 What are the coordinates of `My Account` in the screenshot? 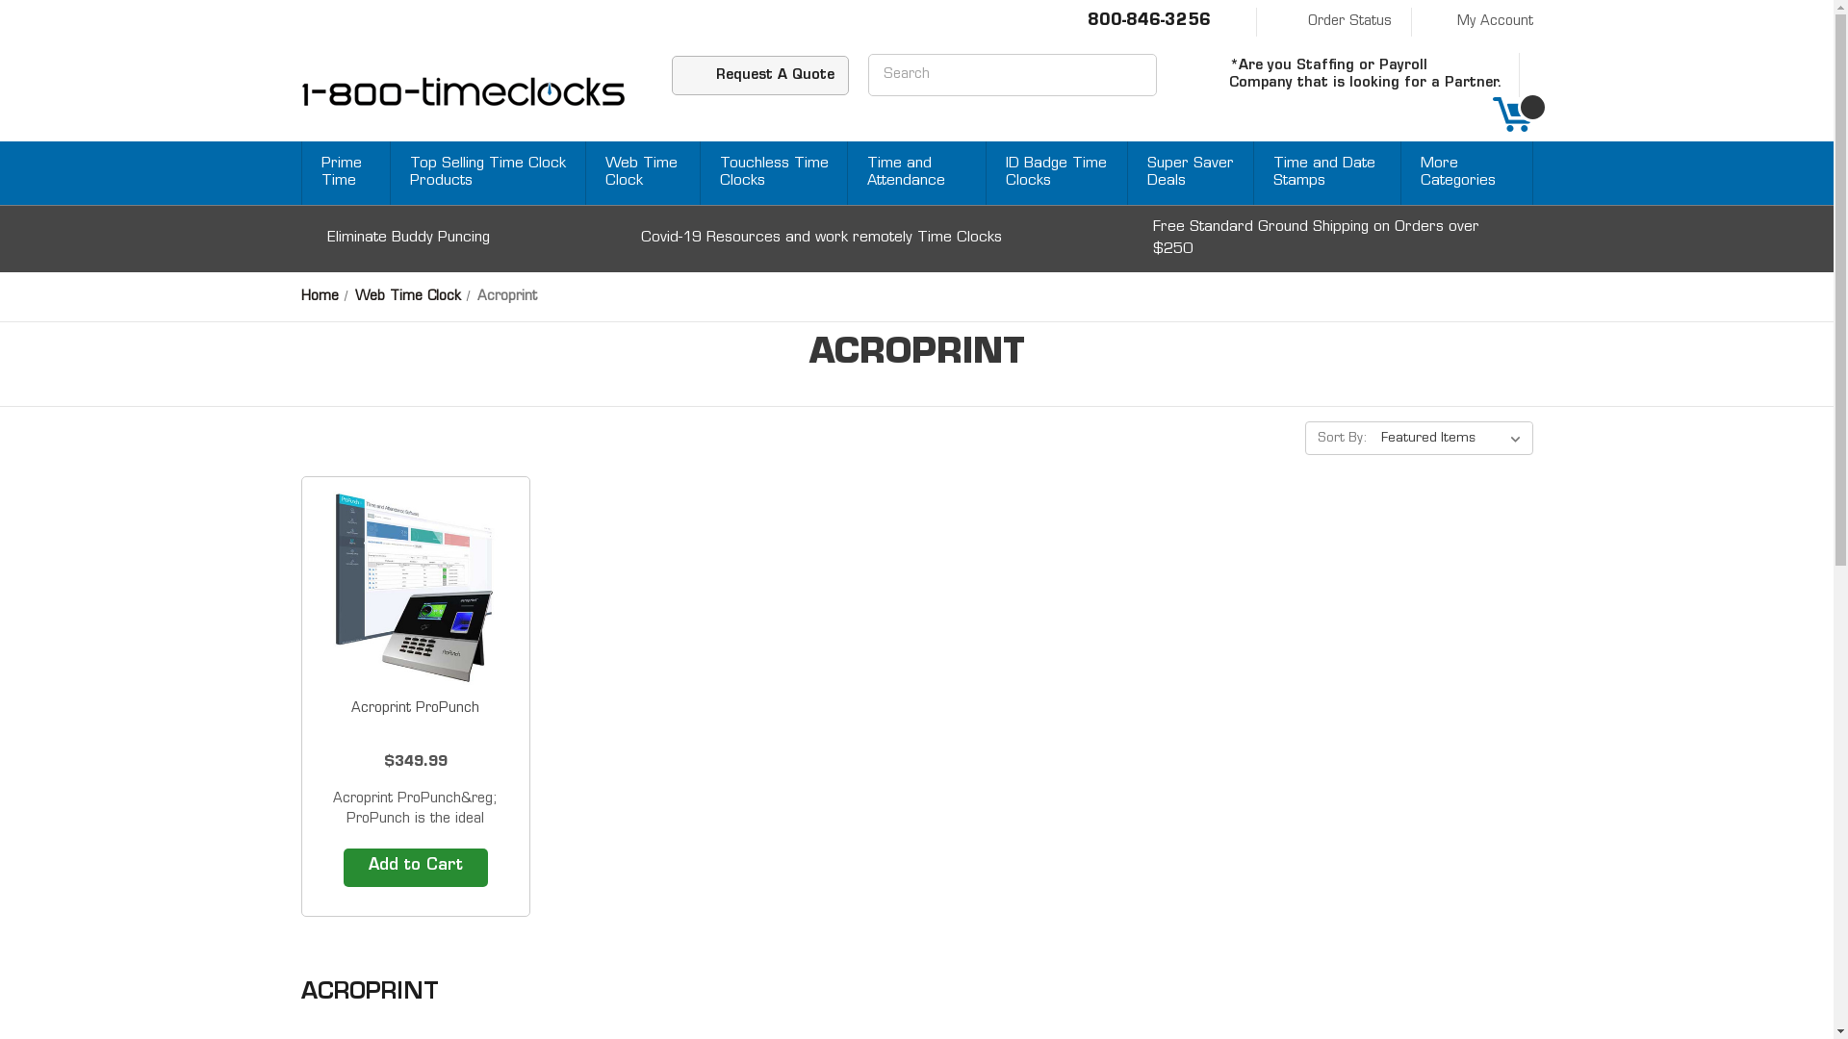 It's located at (1480, 22).